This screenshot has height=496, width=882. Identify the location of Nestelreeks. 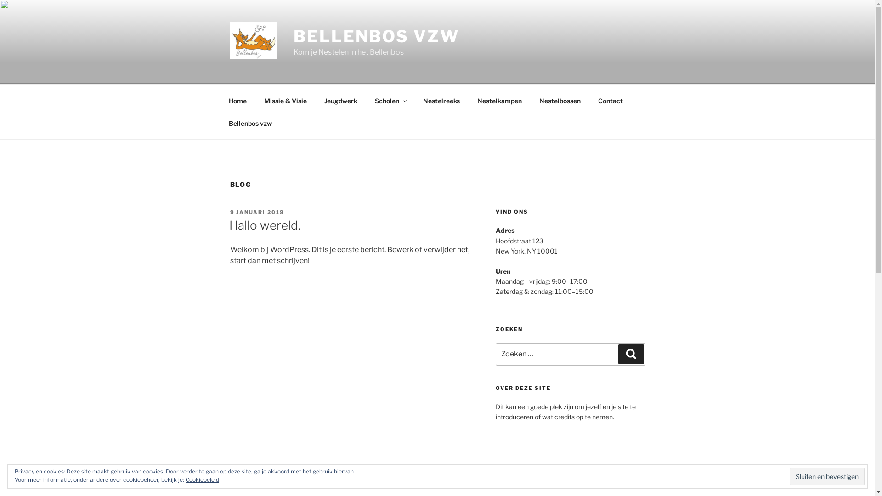
(442, 100).